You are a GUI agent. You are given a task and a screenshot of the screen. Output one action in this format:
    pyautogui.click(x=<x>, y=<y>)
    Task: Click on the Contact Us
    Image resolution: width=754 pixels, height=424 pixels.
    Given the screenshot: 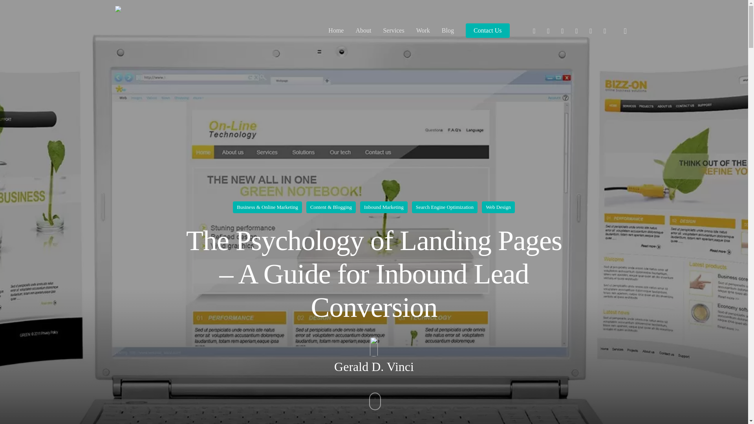 What is the action you would take?
    pyautogui.click(x=488, y=31)
    